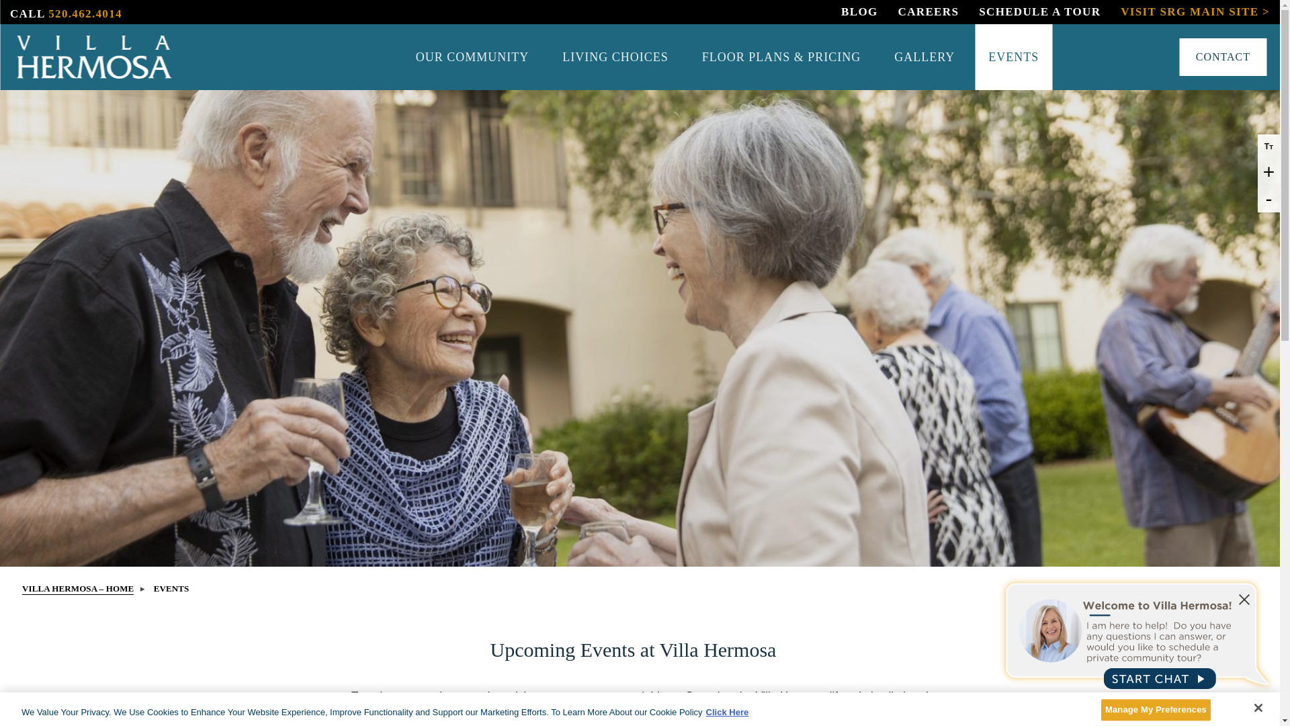 This screenshot has width=1290, height=726. What do you see at coordinates (93, 56) in the screenshot?
I see `Villa Hermosa` at bounding box center [93, 56].